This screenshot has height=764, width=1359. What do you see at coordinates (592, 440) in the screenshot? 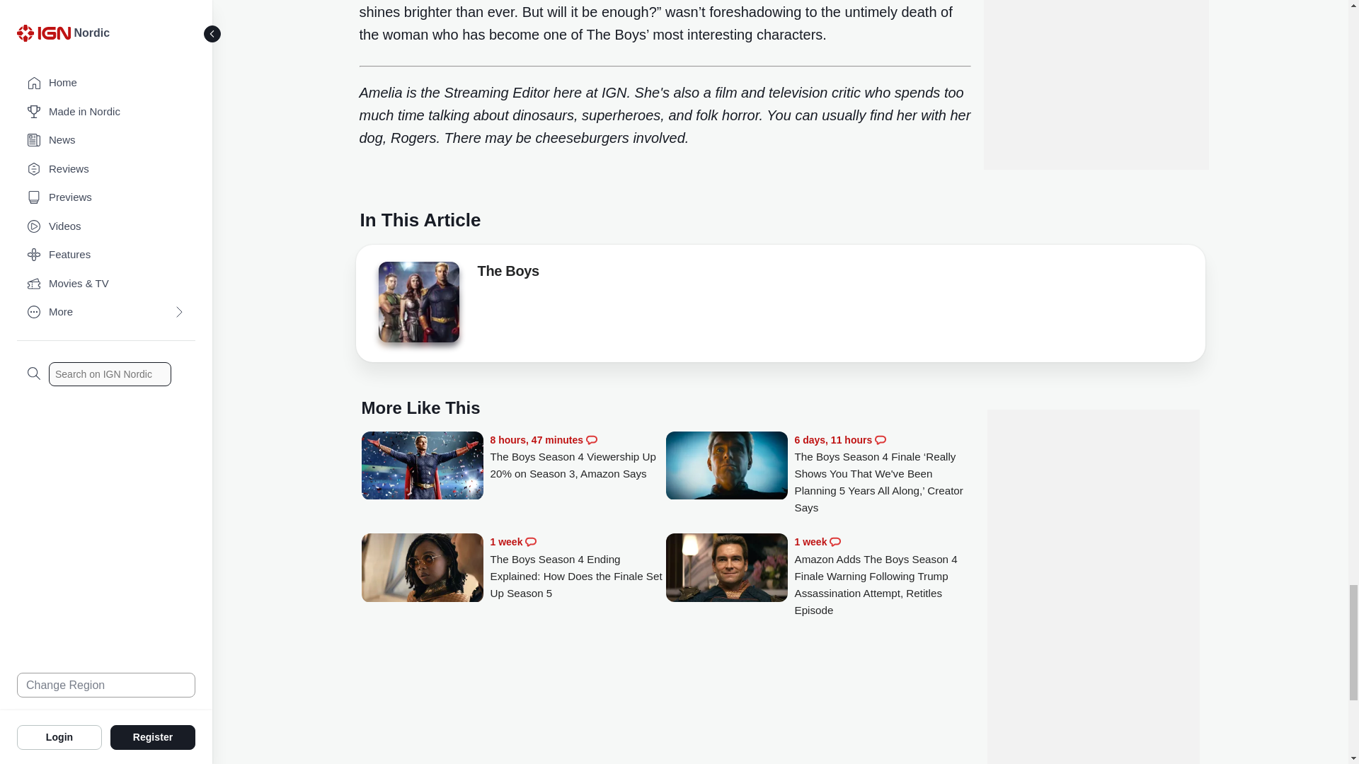
I see `Comments` at bounding box center [592, 440].